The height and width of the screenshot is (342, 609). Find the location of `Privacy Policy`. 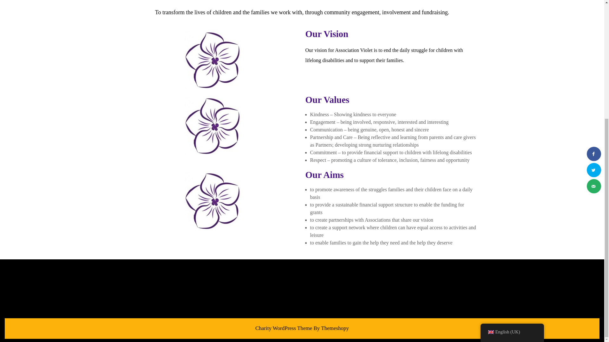

Privacy Policy is located at coordinates (251, 270).